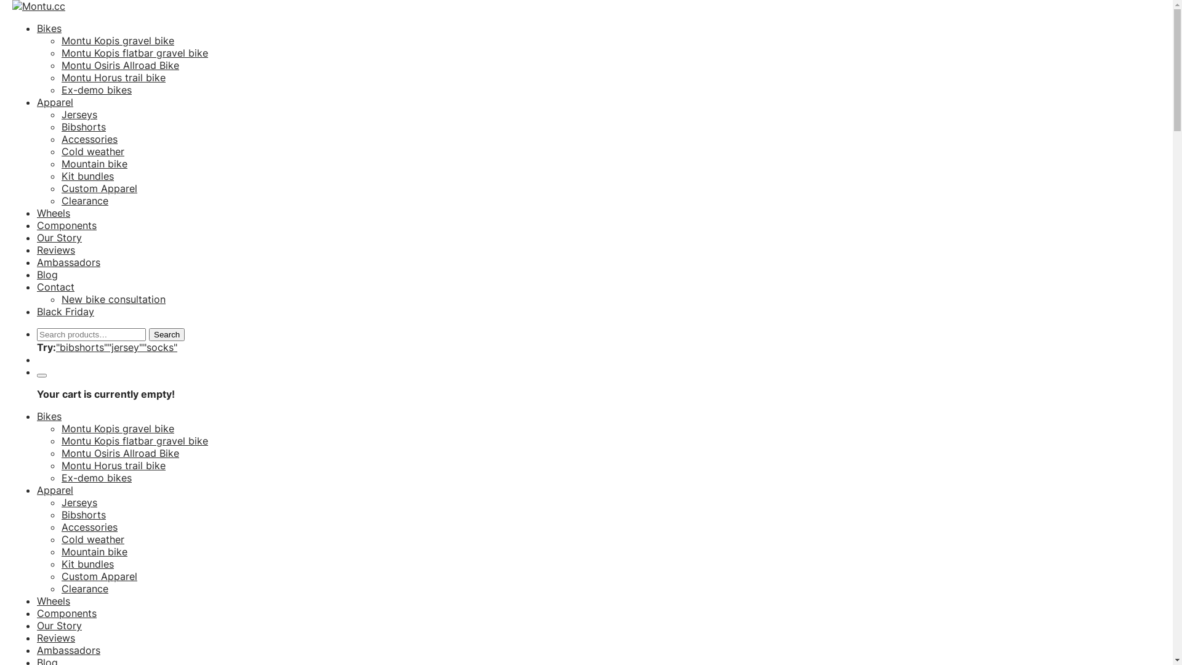 The width and height of the screenshot is (1182, 665). What do you see at coordinates (85, 201) in the screenshot?
I see `Clearance` at bounding box center [85, 201].